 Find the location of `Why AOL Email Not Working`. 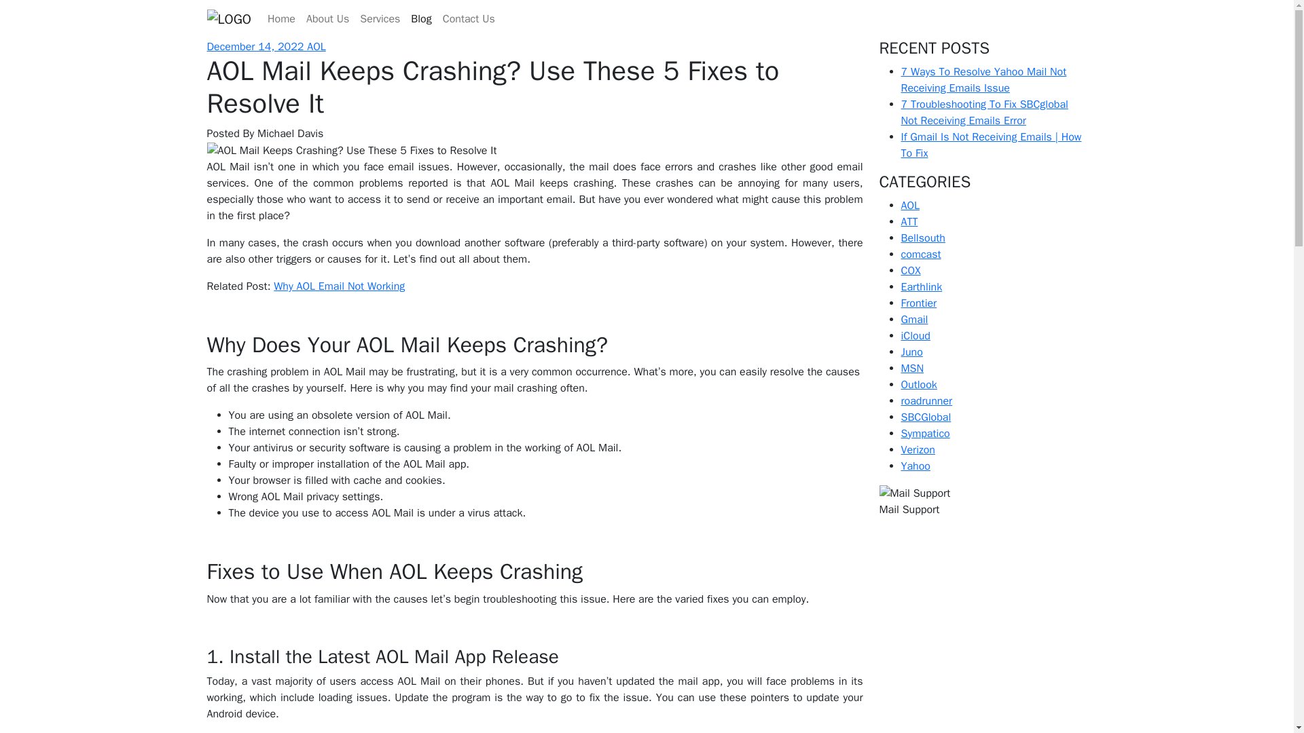

Why AOL Email Not Working is located at coordinates (339, 286).